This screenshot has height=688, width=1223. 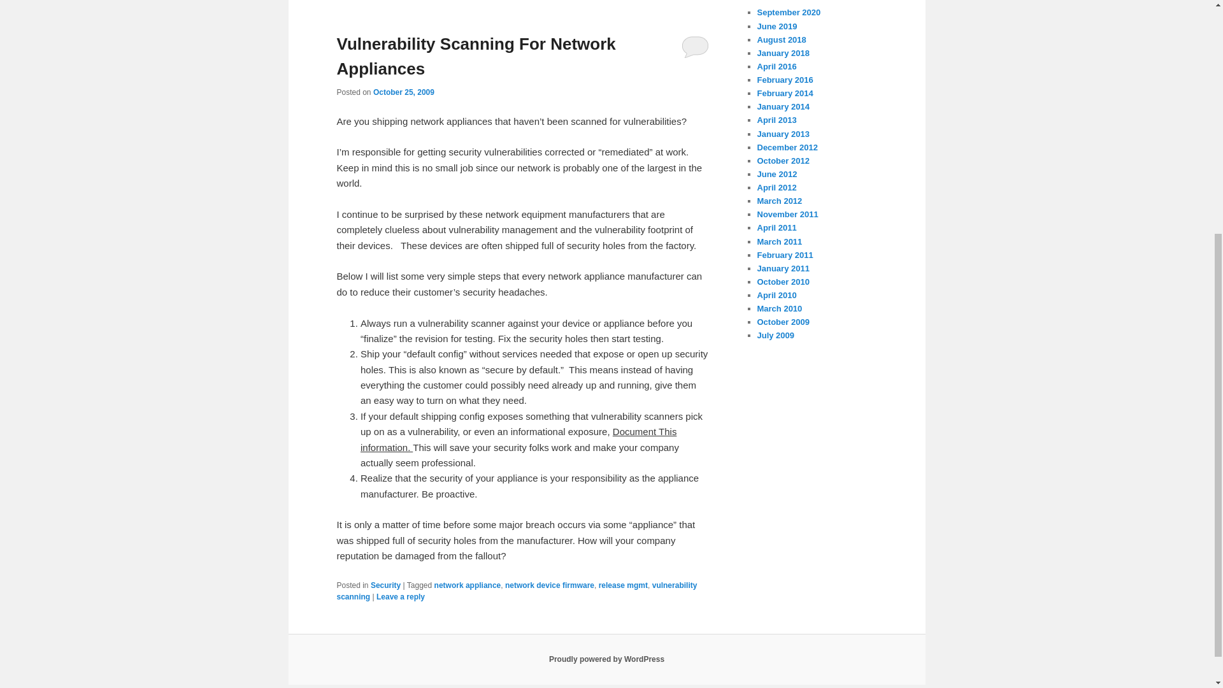 What do you see at coordinates (782, 134) in the screenshot?
I see `January 2013` at bounding box center [782, 134].